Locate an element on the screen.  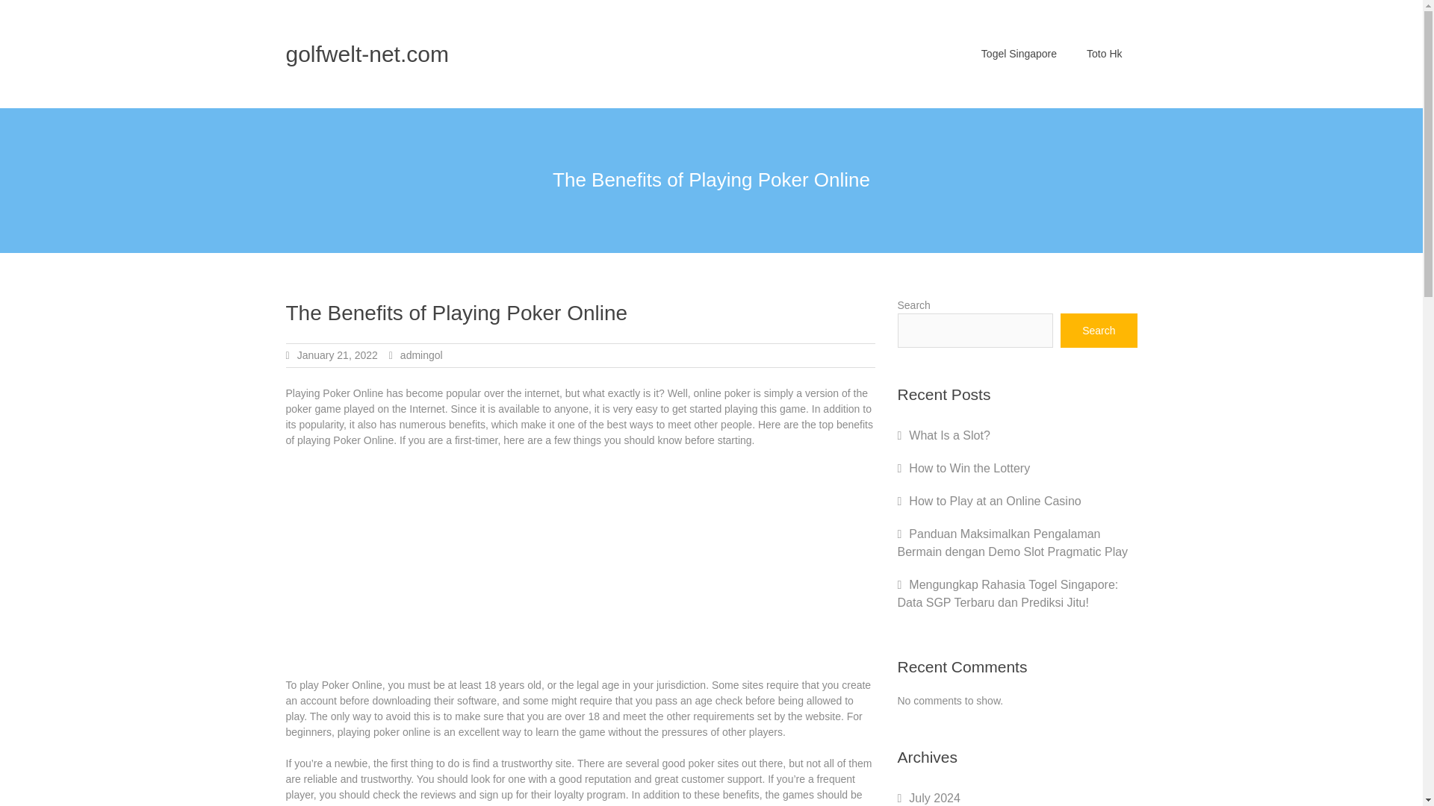
How to Win the Lottery is located at coordinates (969, 468).